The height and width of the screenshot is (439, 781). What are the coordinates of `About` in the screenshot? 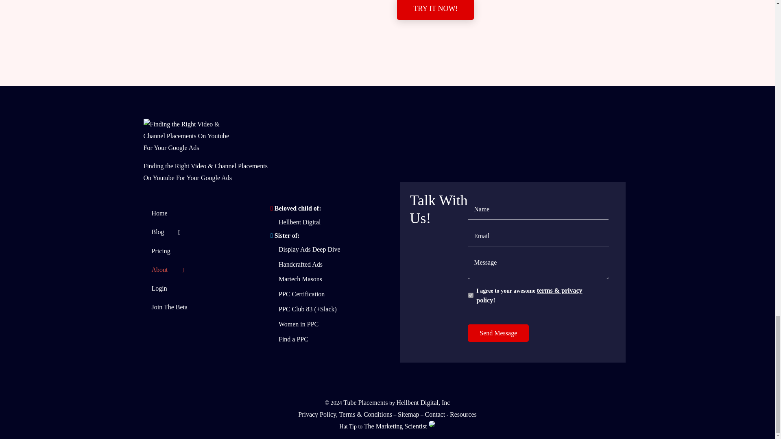 It's located at (202, 270).